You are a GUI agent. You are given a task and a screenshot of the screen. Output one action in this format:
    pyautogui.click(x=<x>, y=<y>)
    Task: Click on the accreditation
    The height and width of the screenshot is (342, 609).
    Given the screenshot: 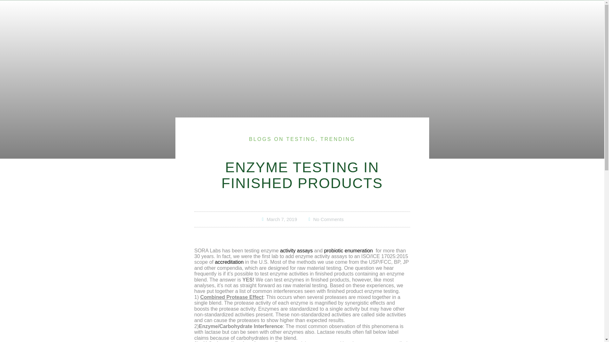 What is the action you would take?
    pyautogui.click(x=229, y=262)
    